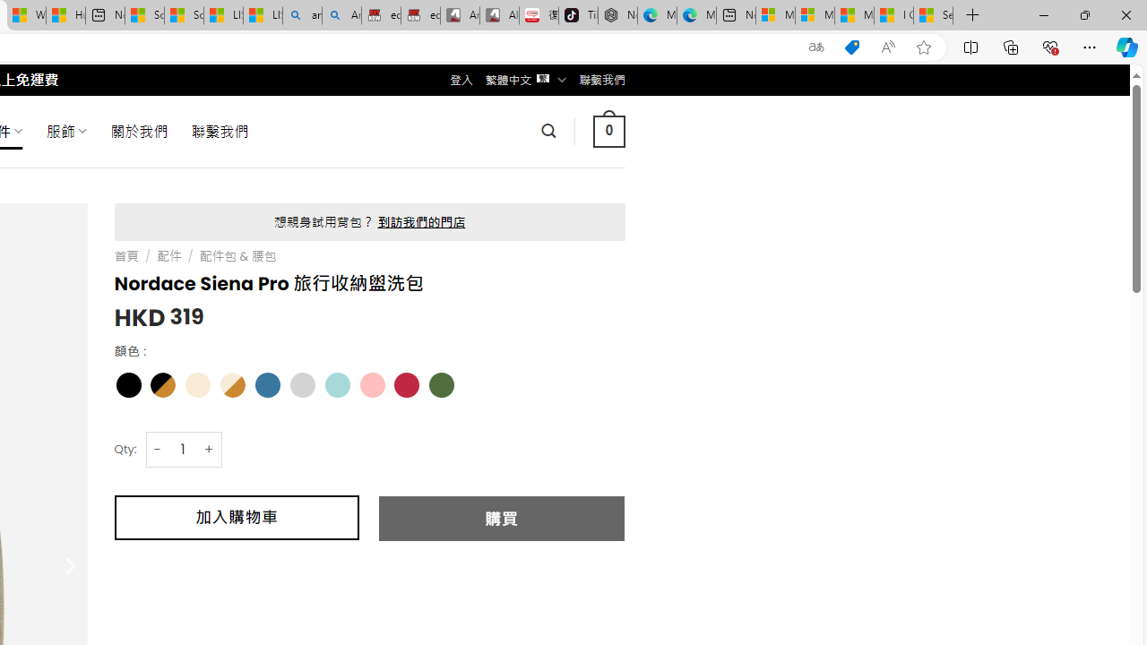 The image size is (1147, 645). What do you see at coordinates (815, 47) in the screenshot?
I see `Show translate options` at bounding box center [815, 47].